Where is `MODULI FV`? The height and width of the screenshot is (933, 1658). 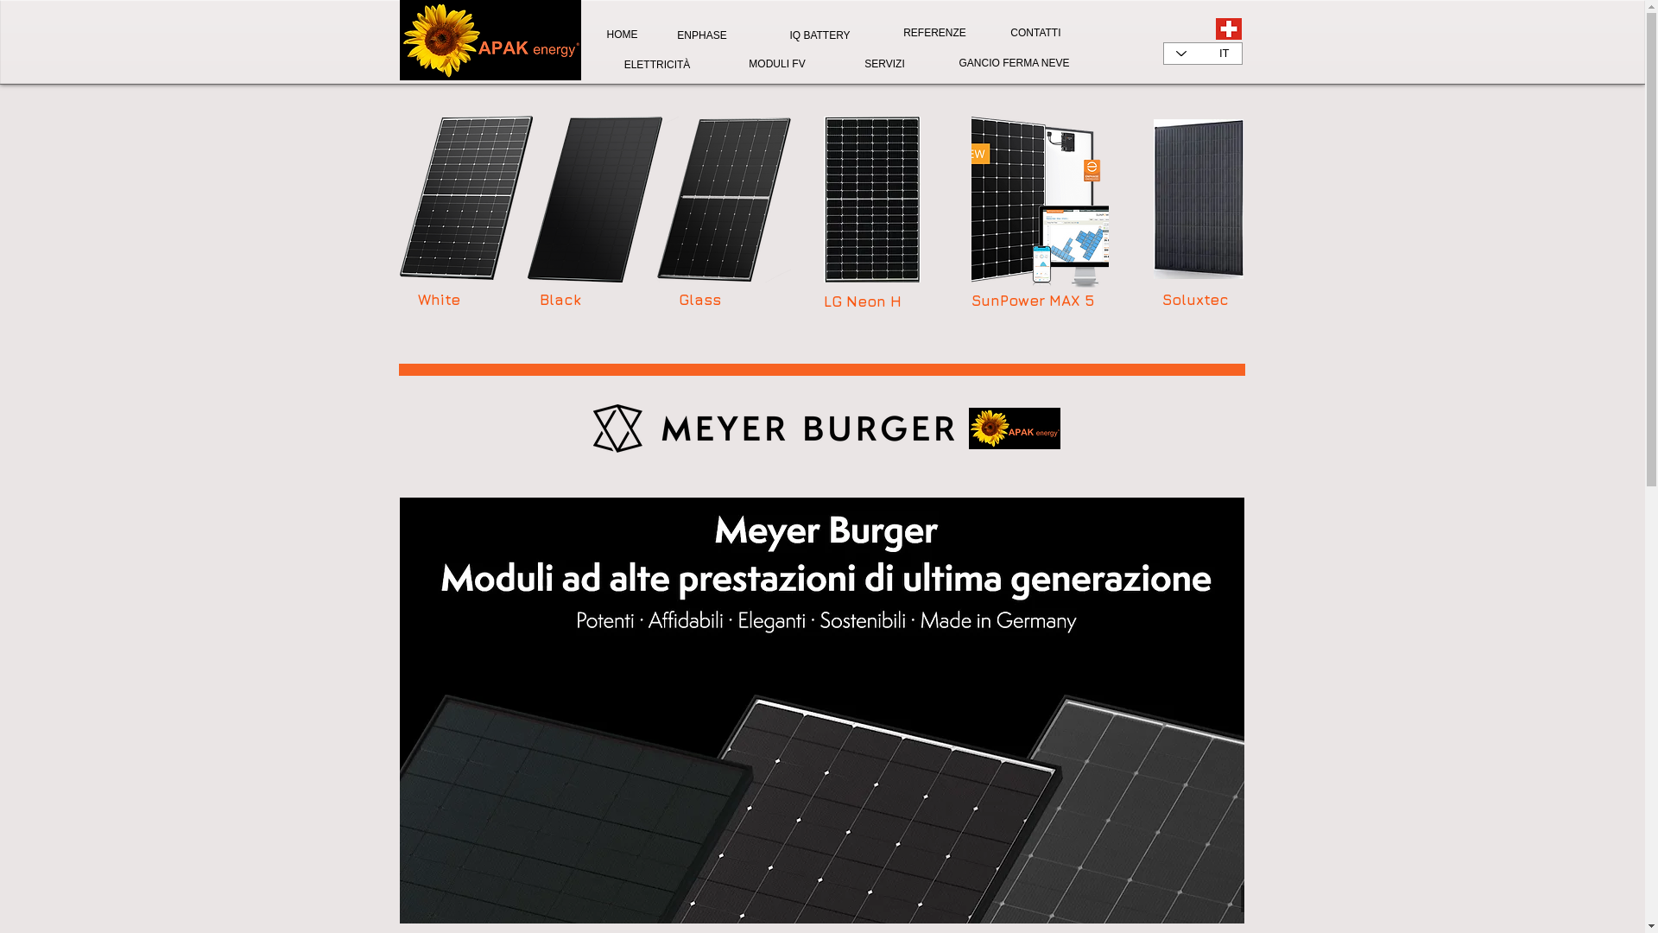 MODULI FV is located at coordinates (777, 64).